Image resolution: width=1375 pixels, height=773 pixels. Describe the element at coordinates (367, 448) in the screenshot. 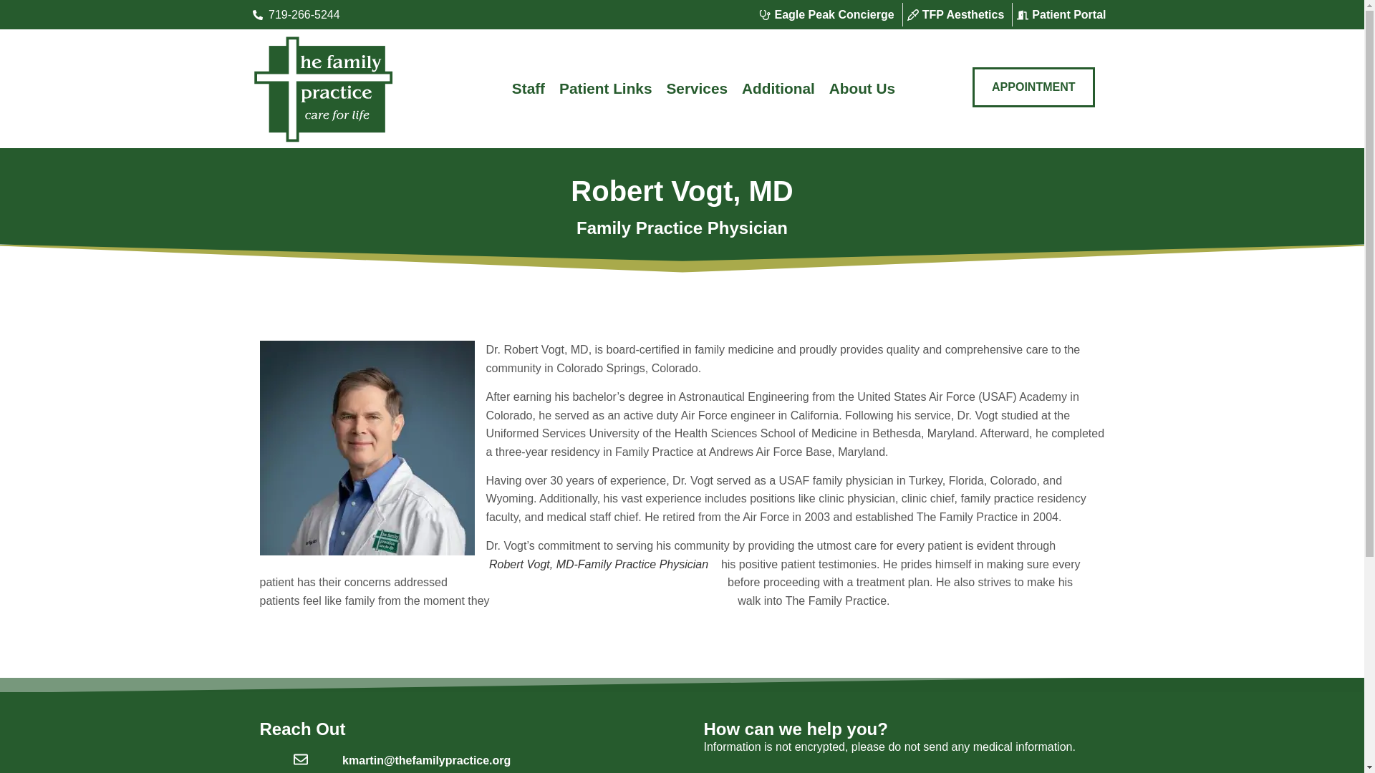

I see `Robert Vogt MD` at that location.